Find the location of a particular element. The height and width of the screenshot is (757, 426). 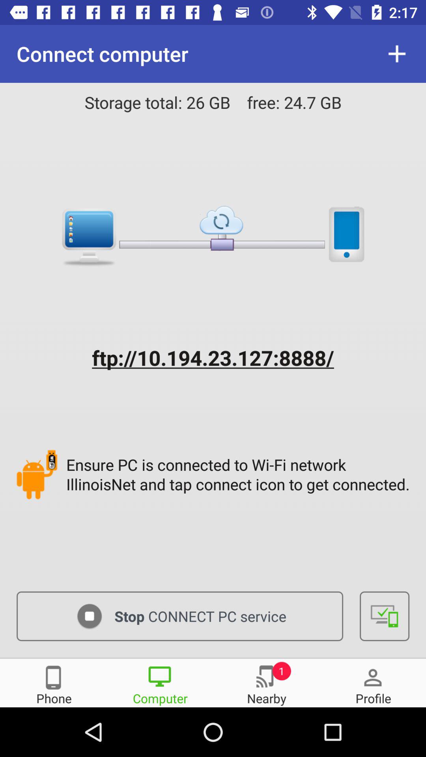

swipe until the ensure pc is is located at coordinates (240, 474).